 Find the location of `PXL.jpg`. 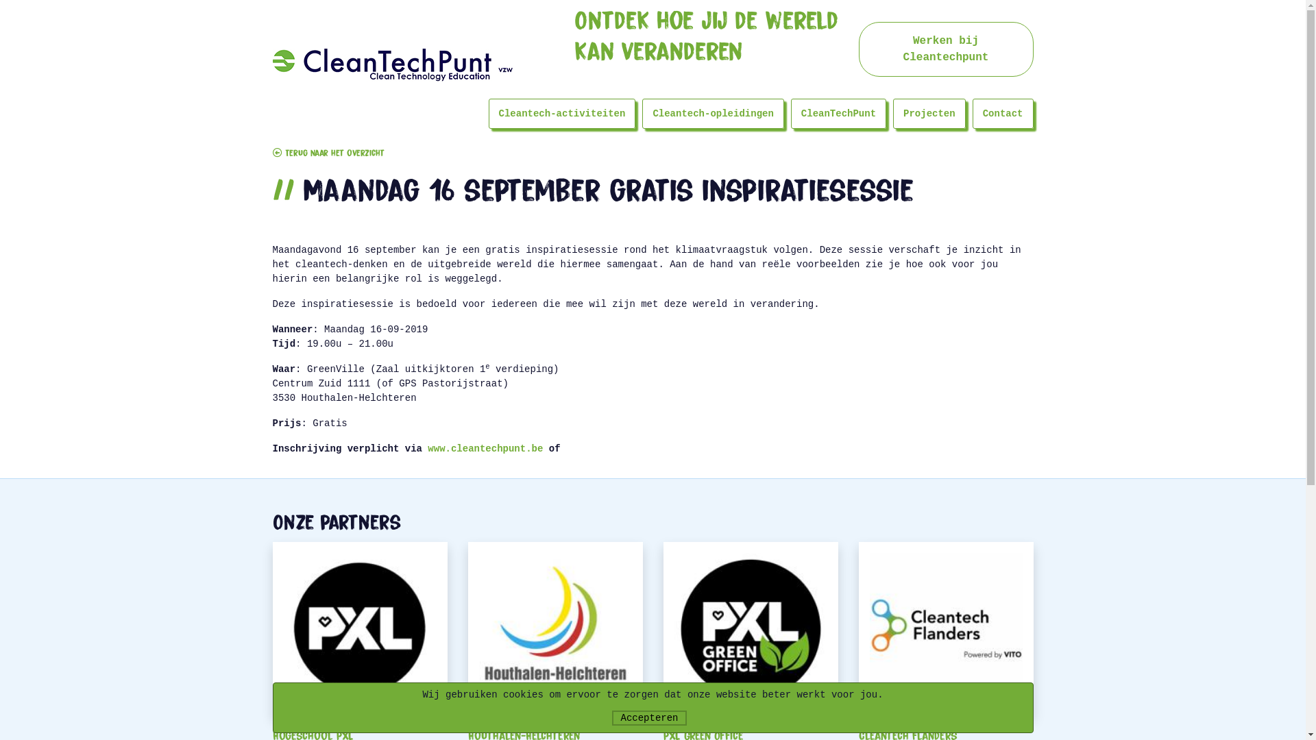

PXL.jpg is located at coordinates (361, 629).